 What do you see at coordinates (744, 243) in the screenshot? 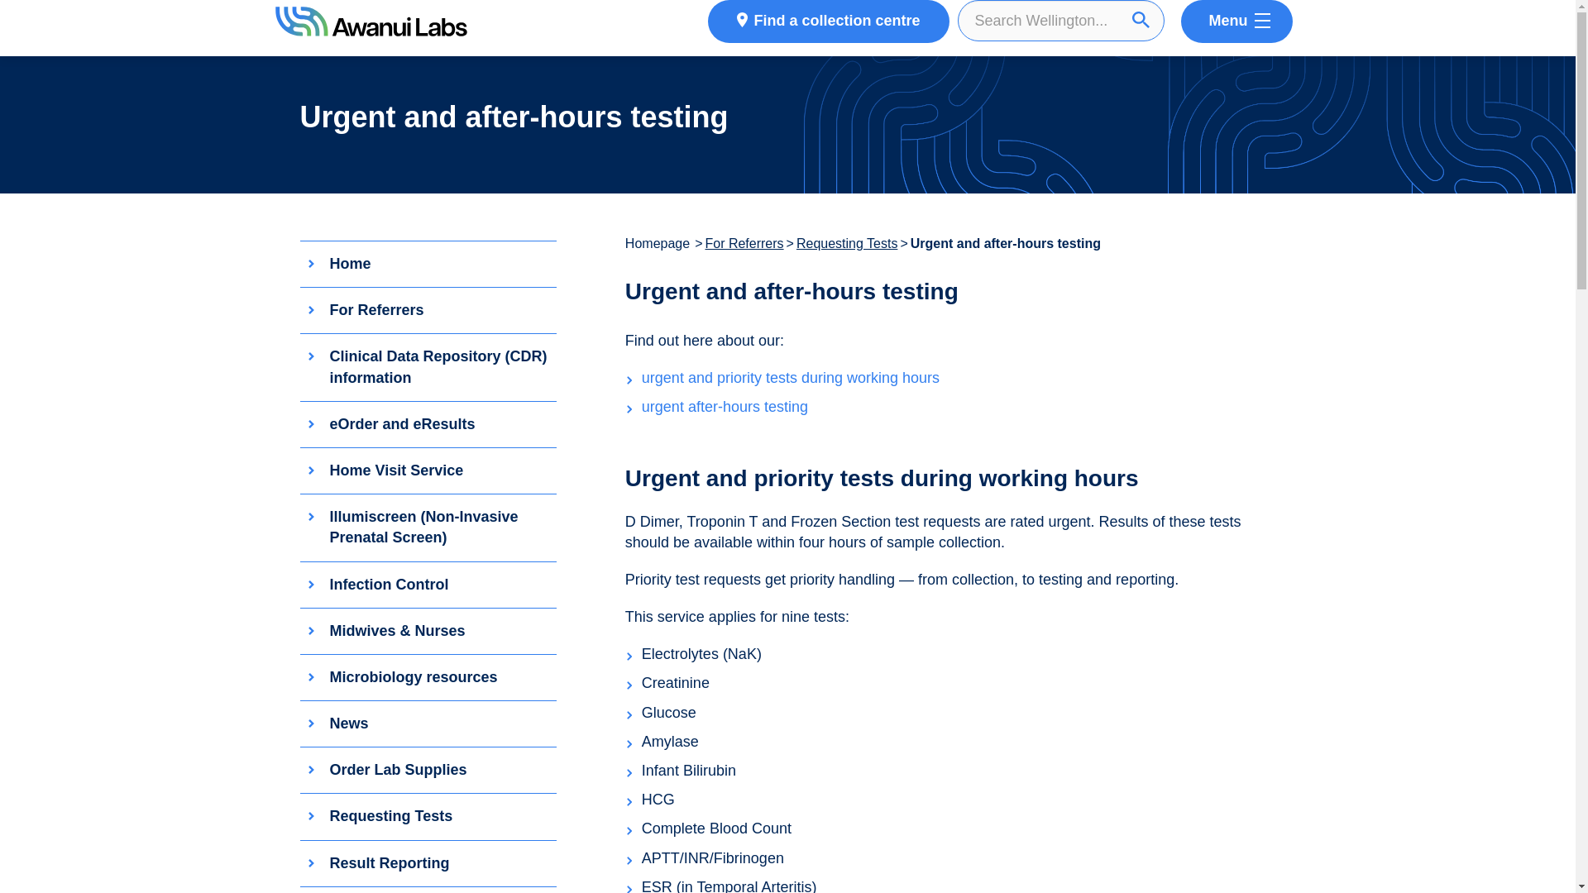
I see `For Referrers` at bounding box center [744, 243].